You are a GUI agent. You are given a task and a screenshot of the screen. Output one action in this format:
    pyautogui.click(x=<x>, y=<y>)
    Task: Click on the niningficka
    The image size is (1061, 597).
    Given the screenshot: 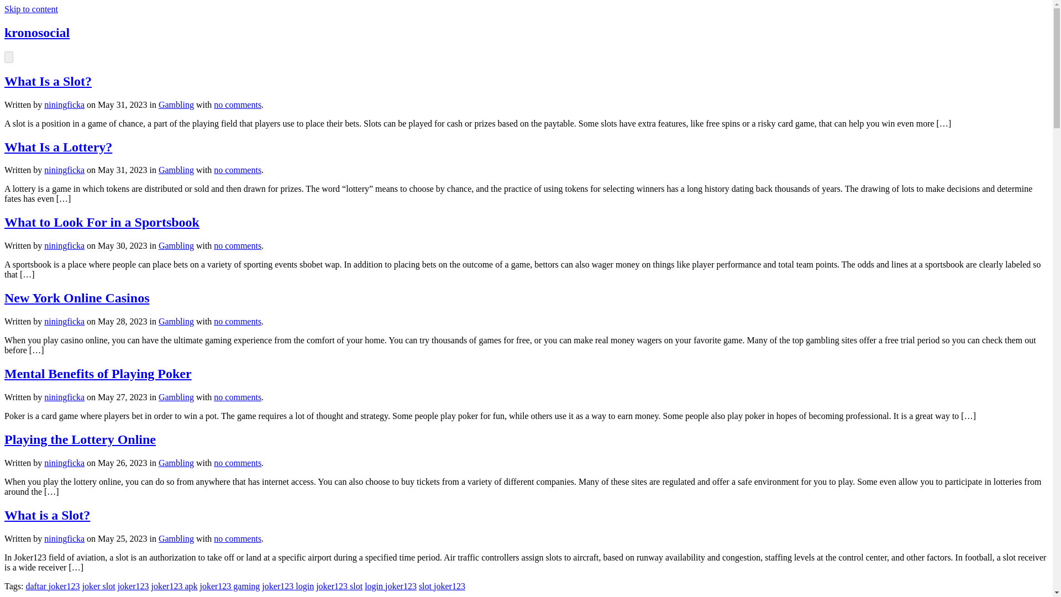 What is the action you would take?
    pyautogui.click(x=64, y=104)
    